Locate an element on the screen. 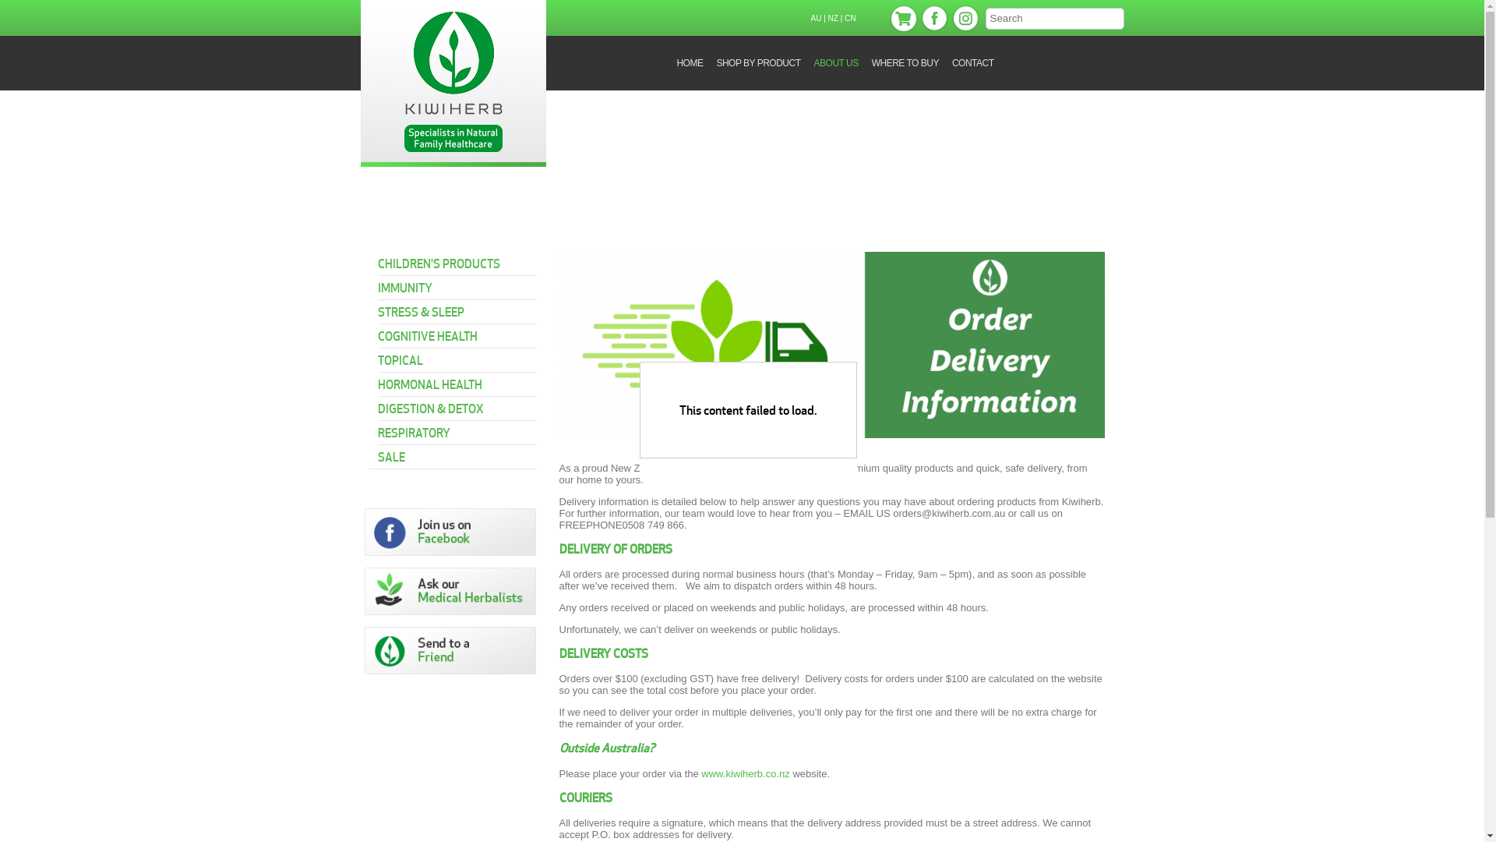  HORMONAL HEALTH is located at coordinates (457, 382).